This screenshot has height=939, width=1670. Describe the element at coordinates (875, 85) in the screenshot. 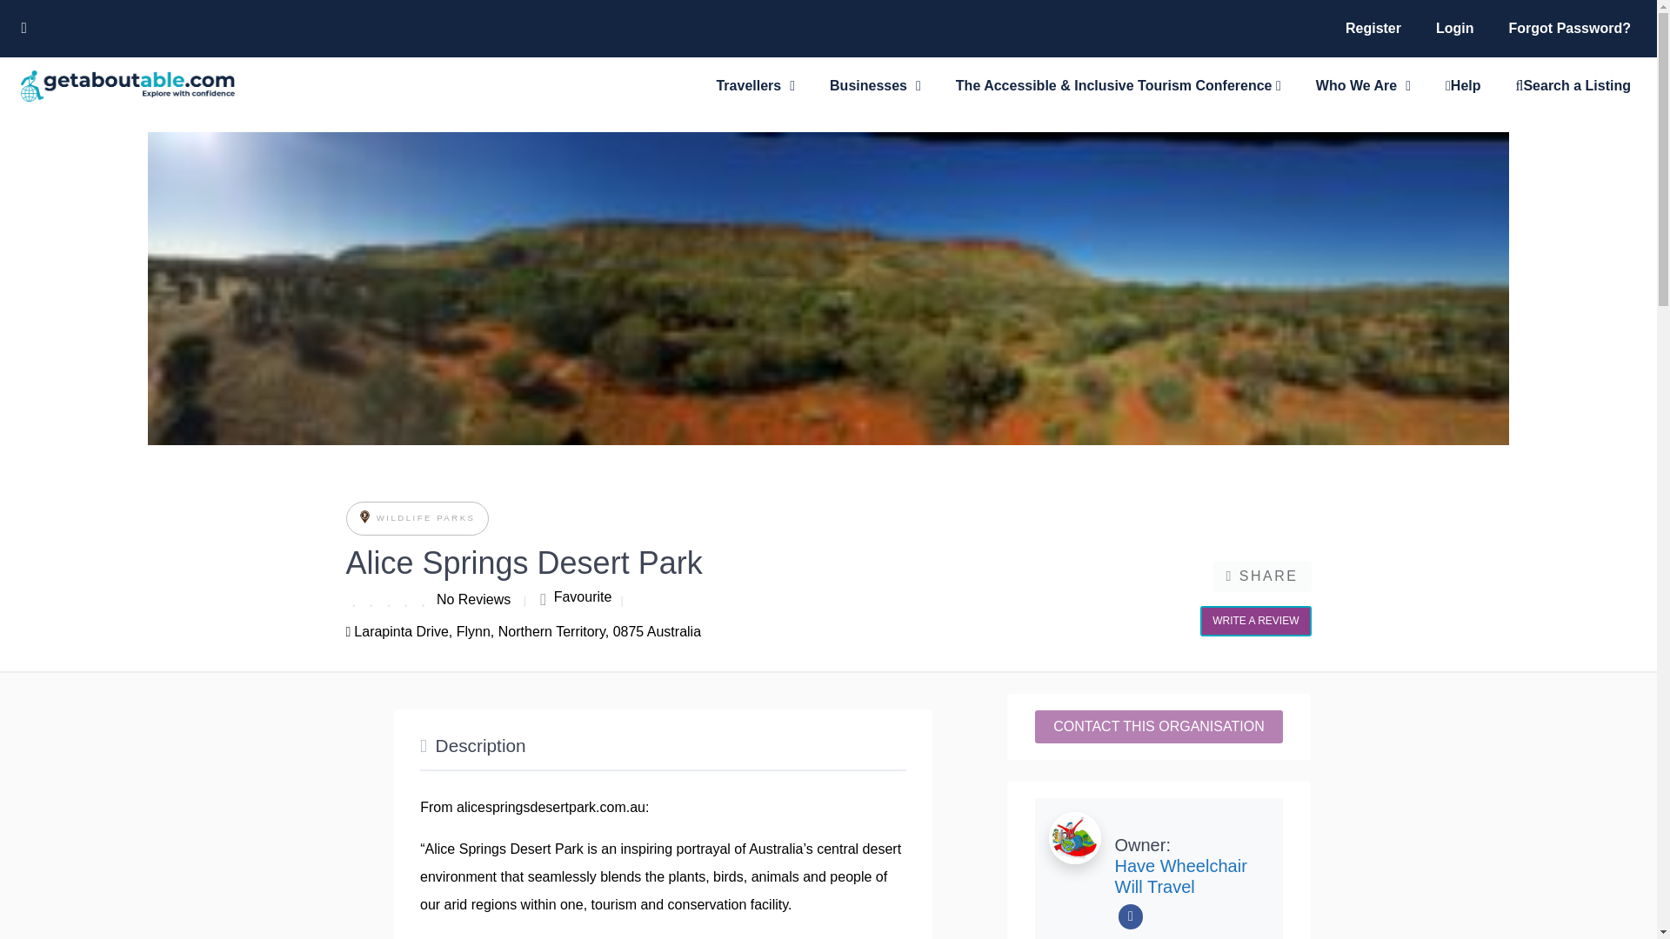

I see `Businesses` at that location.